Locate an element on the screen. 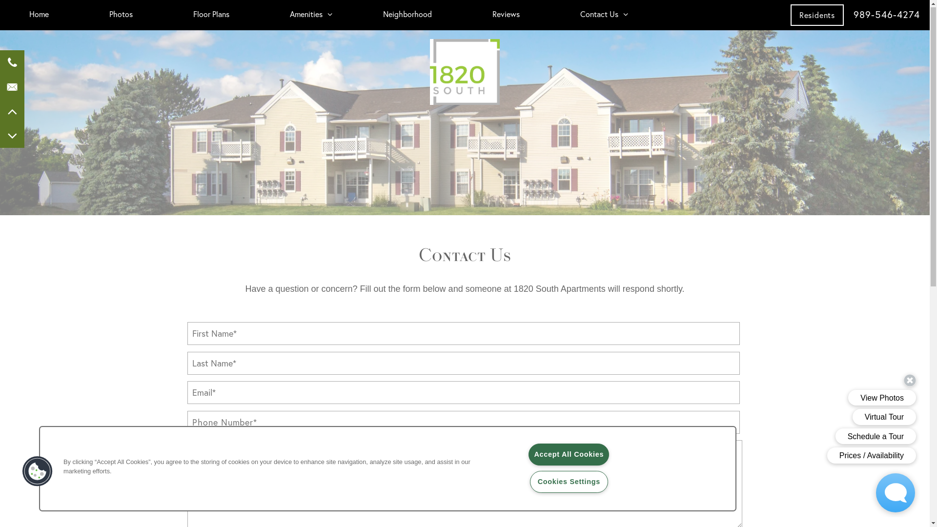 The image size is (937, 527). Floor Plans is located at coordinates (211, 15).